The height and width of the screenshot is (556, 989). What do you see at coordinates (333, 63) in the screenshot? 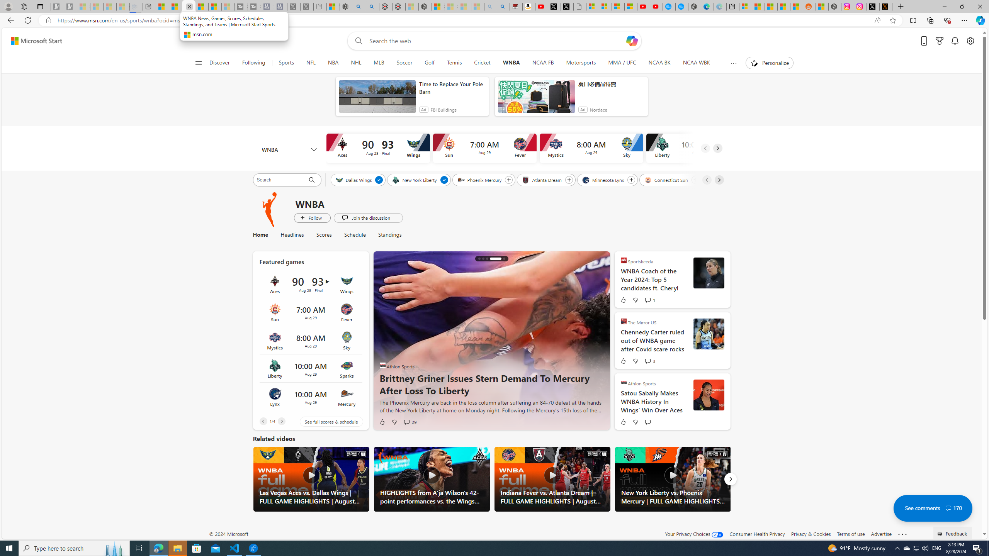
I see `NBA` at bounding box center [333, 63].